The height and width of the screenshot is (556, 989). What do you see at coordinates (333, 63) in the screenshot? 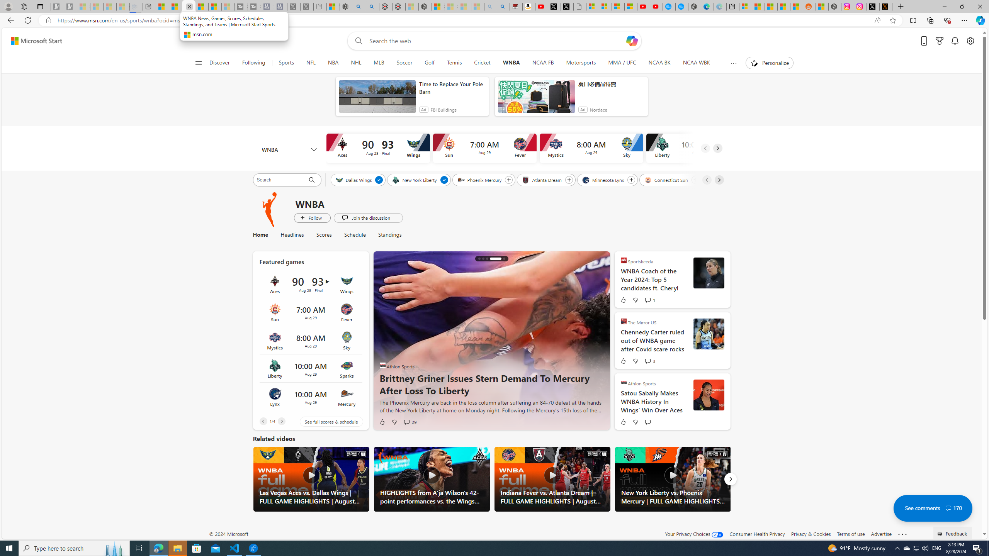
I see `NBA` at bounding box center [333, 63].